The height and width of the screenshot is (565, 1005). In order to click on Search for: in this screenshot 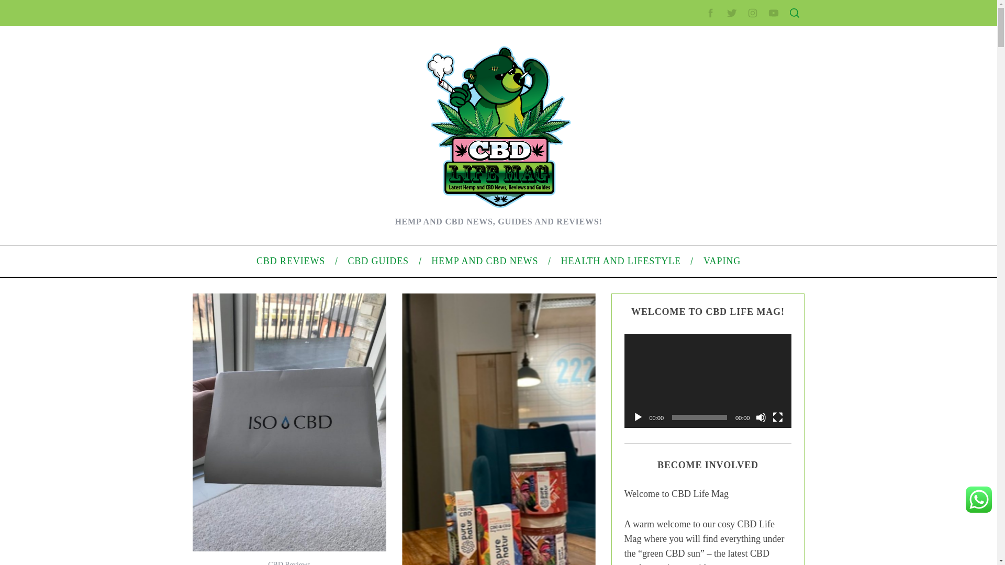, I will do `click(724, 32)`.